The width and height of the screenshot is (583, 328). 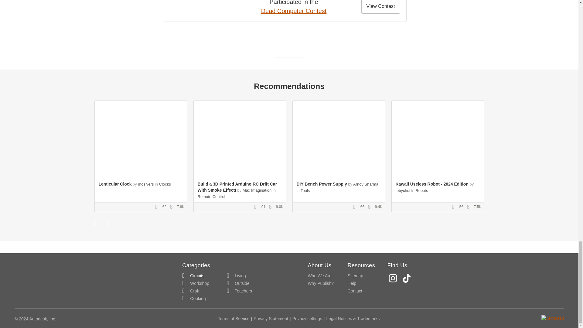 I want to click on Remote Control, so click(x=211, y=196).